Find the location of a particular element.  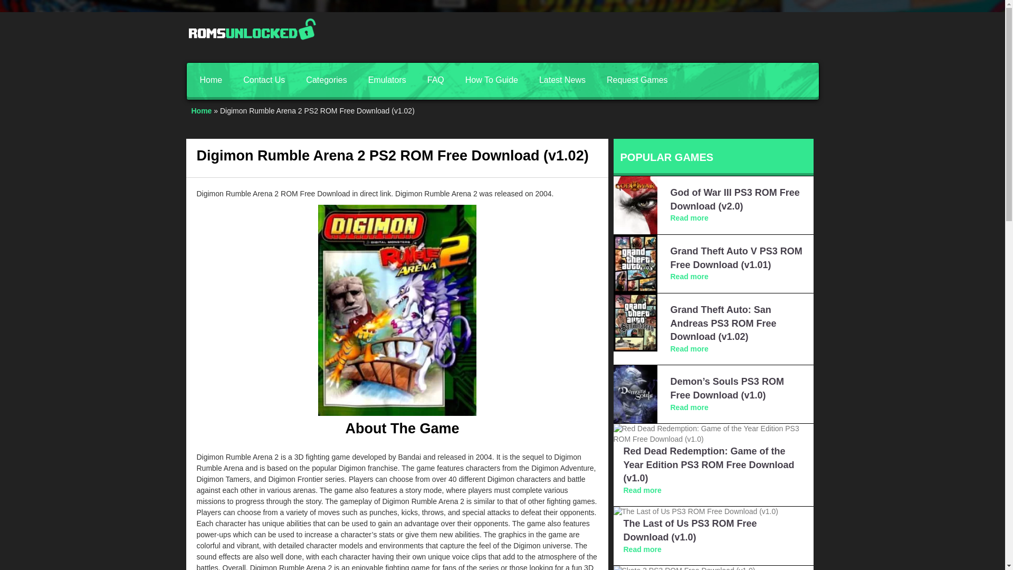

Emulators is located at coordinates (387, 79).